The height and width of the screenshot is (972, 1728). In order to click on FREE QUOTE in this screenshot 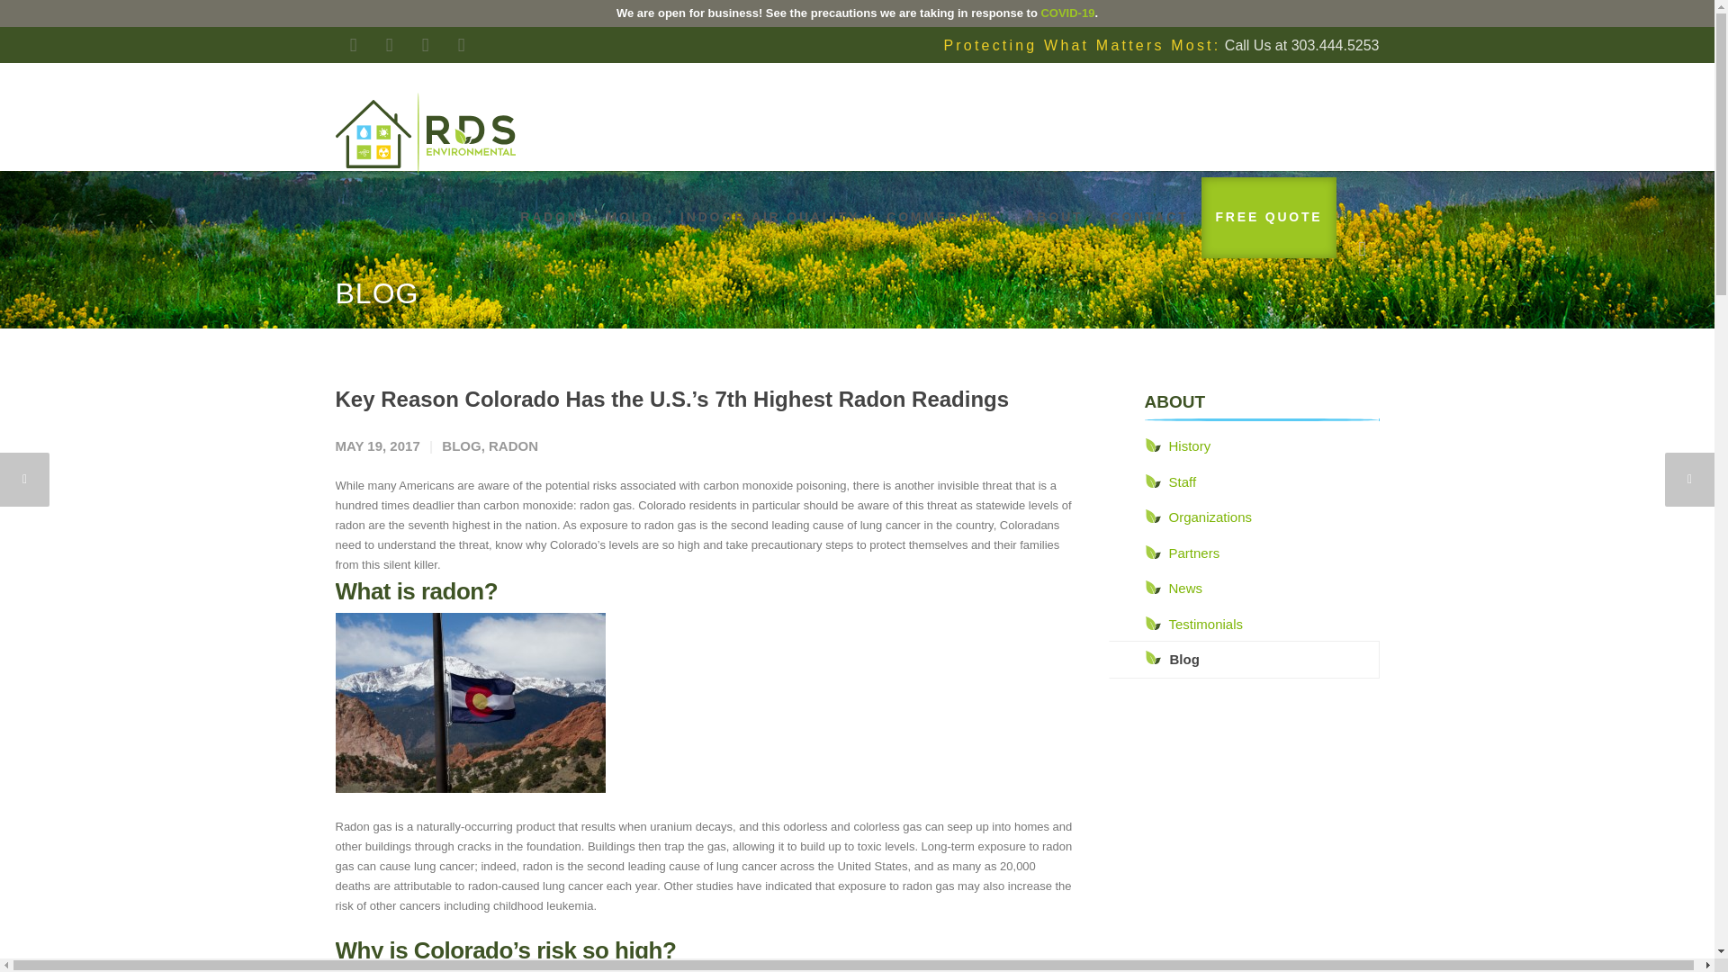, I will do `click(1268, 216)`.